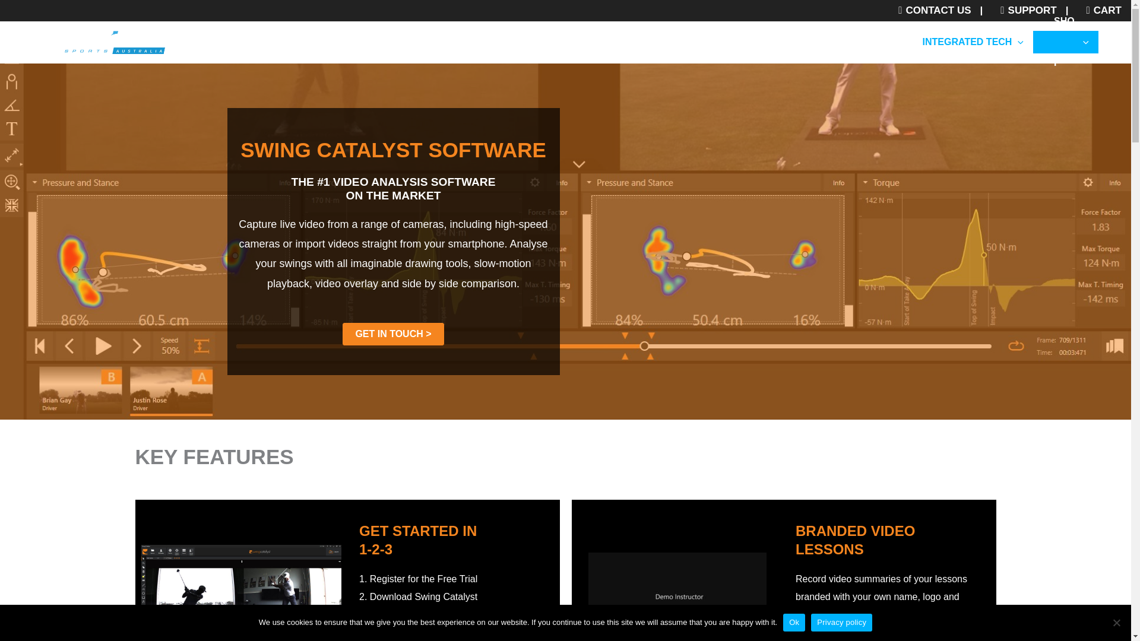  What do you see at coordinates (1100, 11) in the screenshot?
I see `CART` at bounding box center [1100, 11].